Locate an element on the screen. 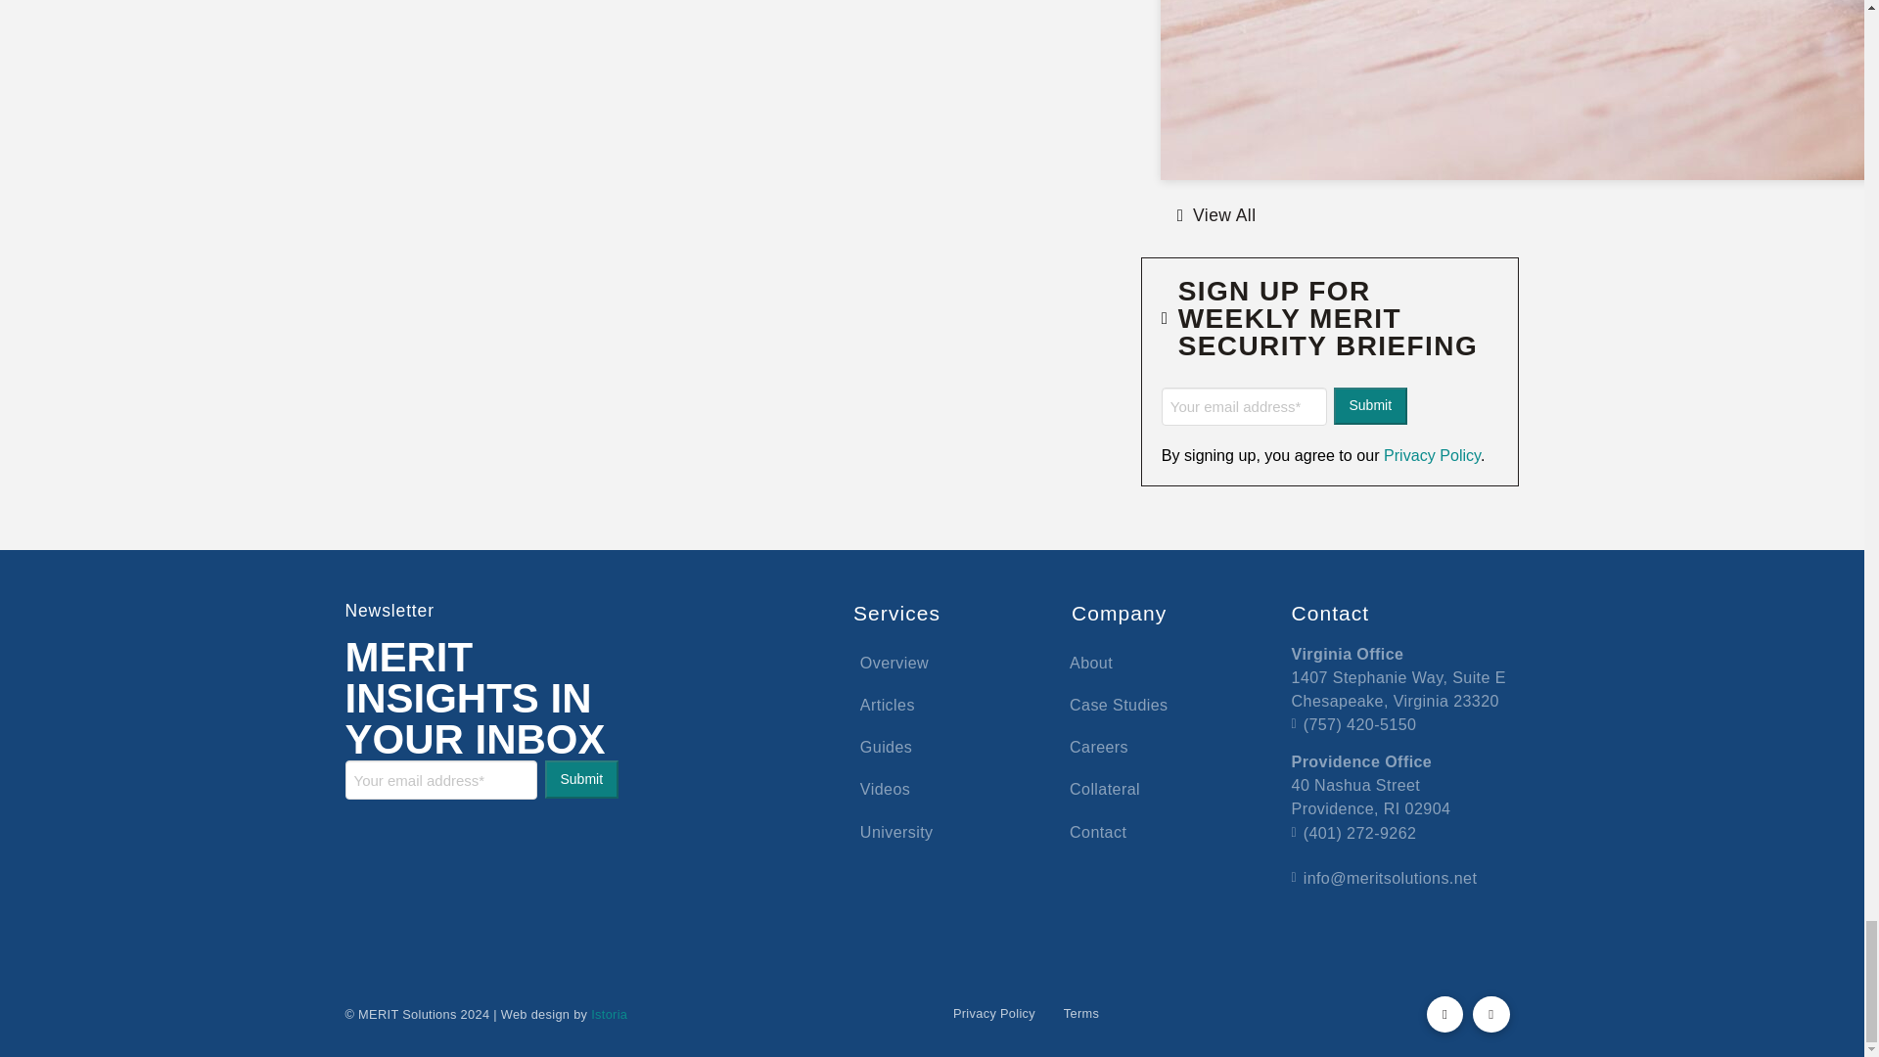  Case Studies is located at coordinates (1119, 705).